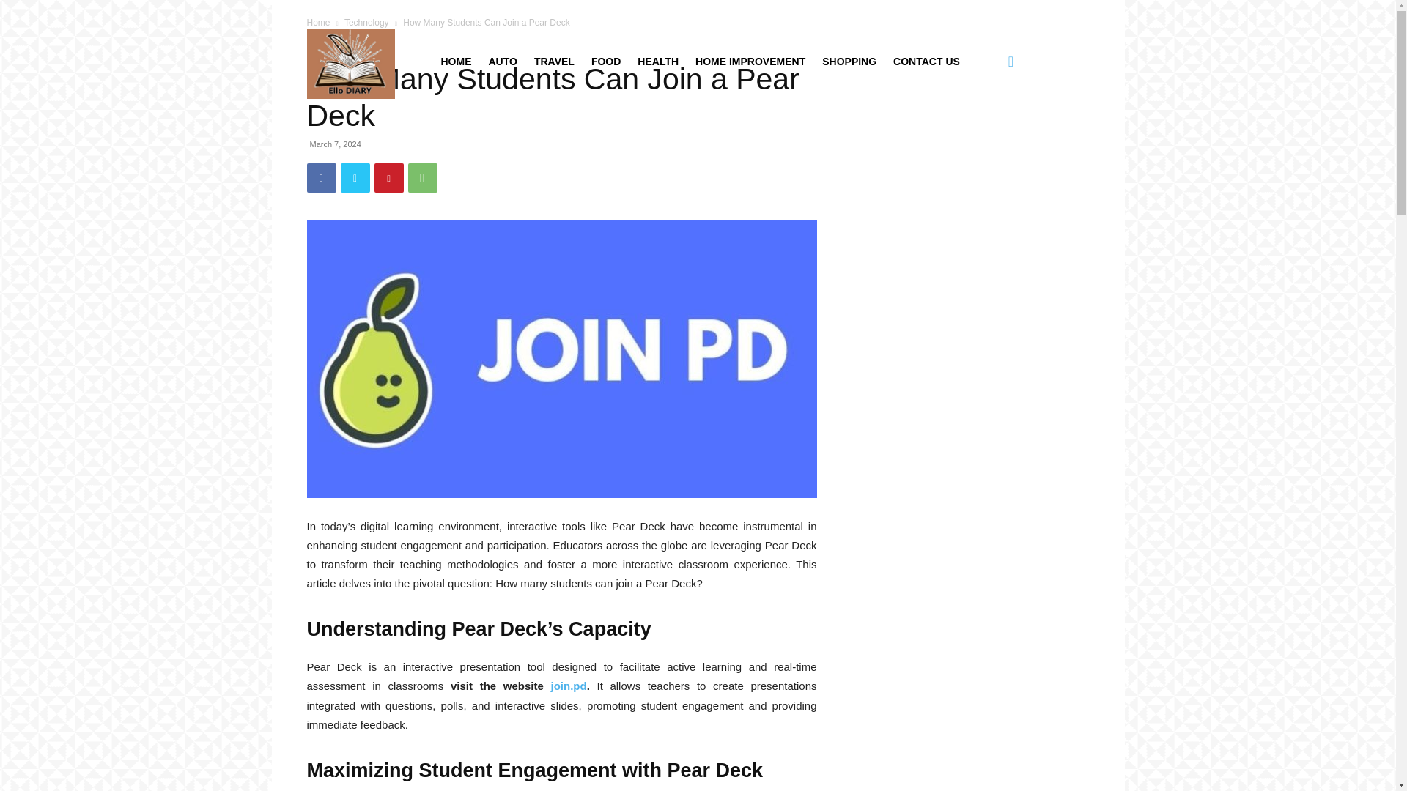 This screenshot has height=791, width=1407. Describe the element at coordinates (554, 62) in the screenshot. I see `TRAVEL` at that location.